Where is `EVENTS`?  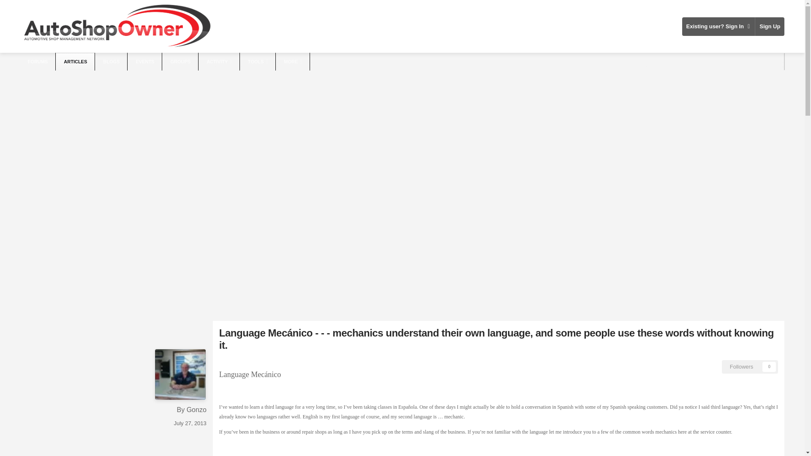
EVENTS is located at coordinates (145, 62).